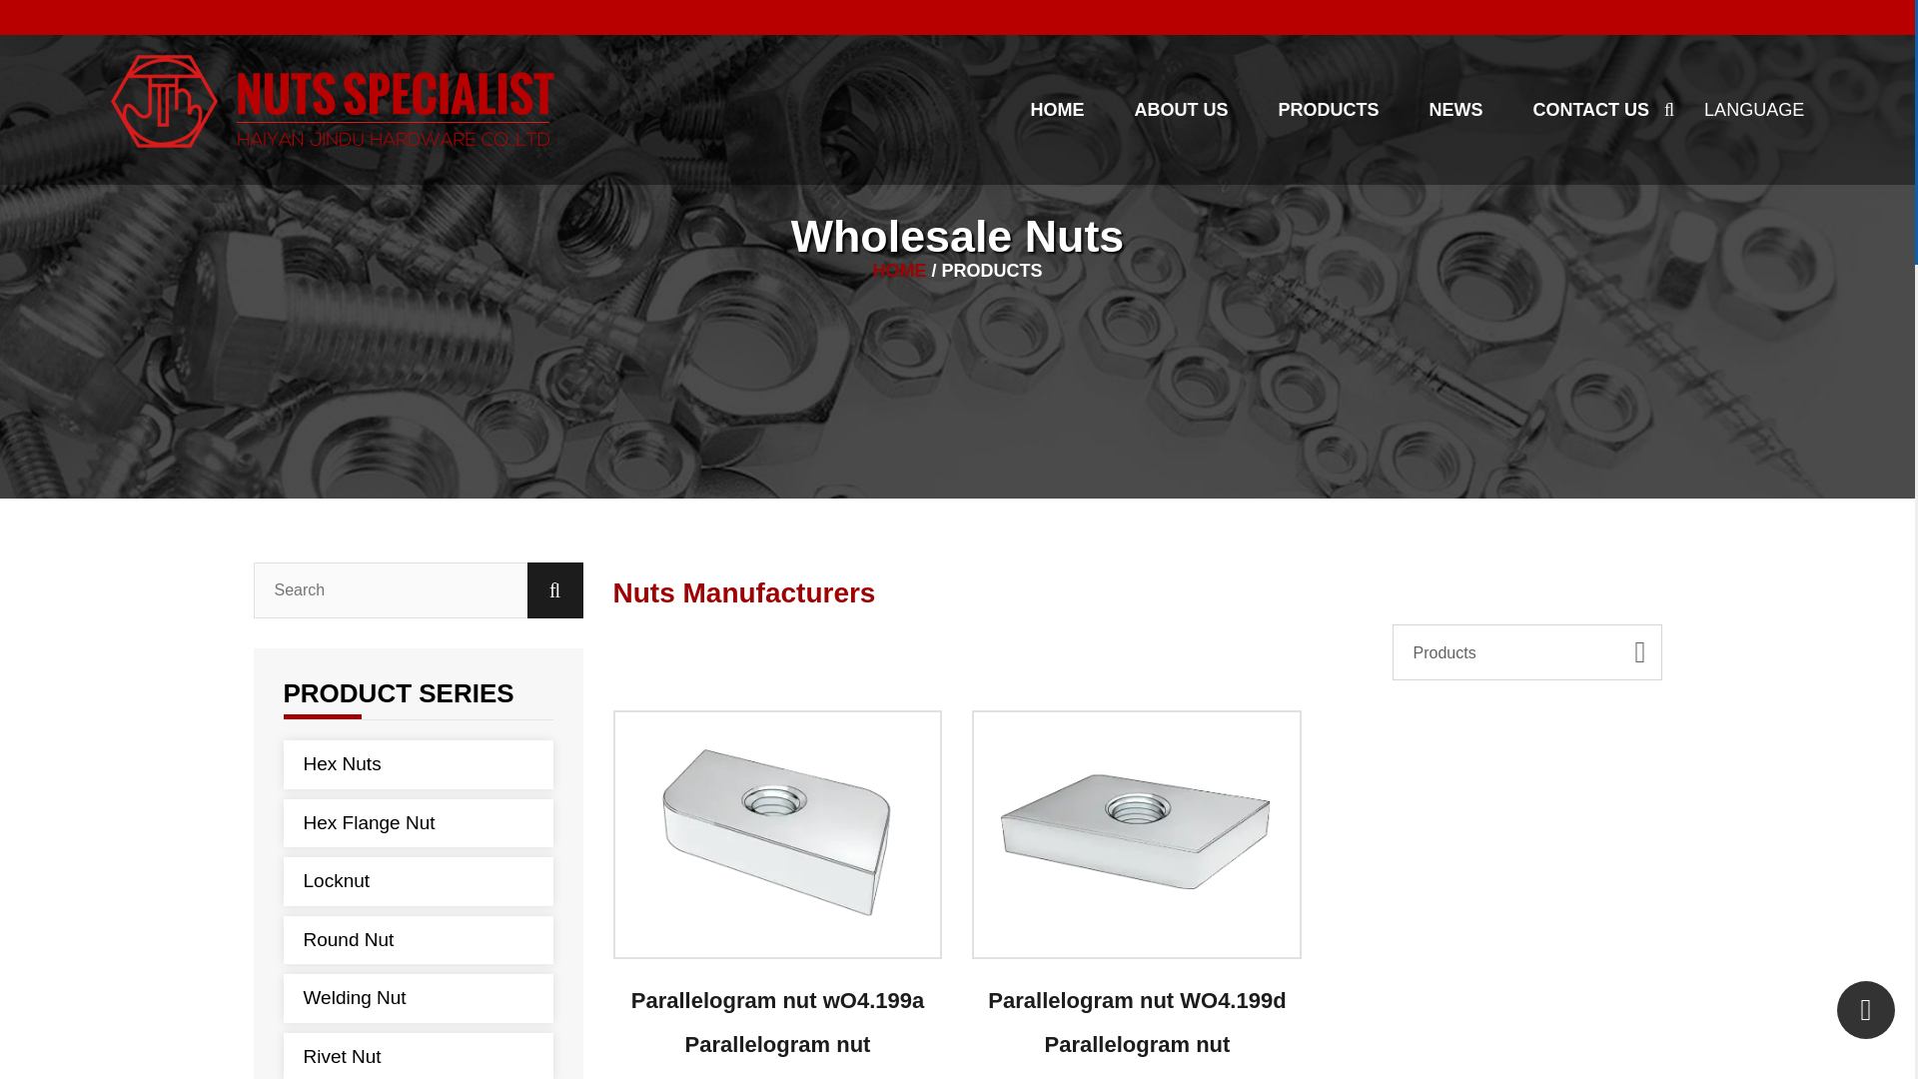  Describe the element at coordinates (1180, 109) in the screenshot. I see `ABOUT US` at that location.